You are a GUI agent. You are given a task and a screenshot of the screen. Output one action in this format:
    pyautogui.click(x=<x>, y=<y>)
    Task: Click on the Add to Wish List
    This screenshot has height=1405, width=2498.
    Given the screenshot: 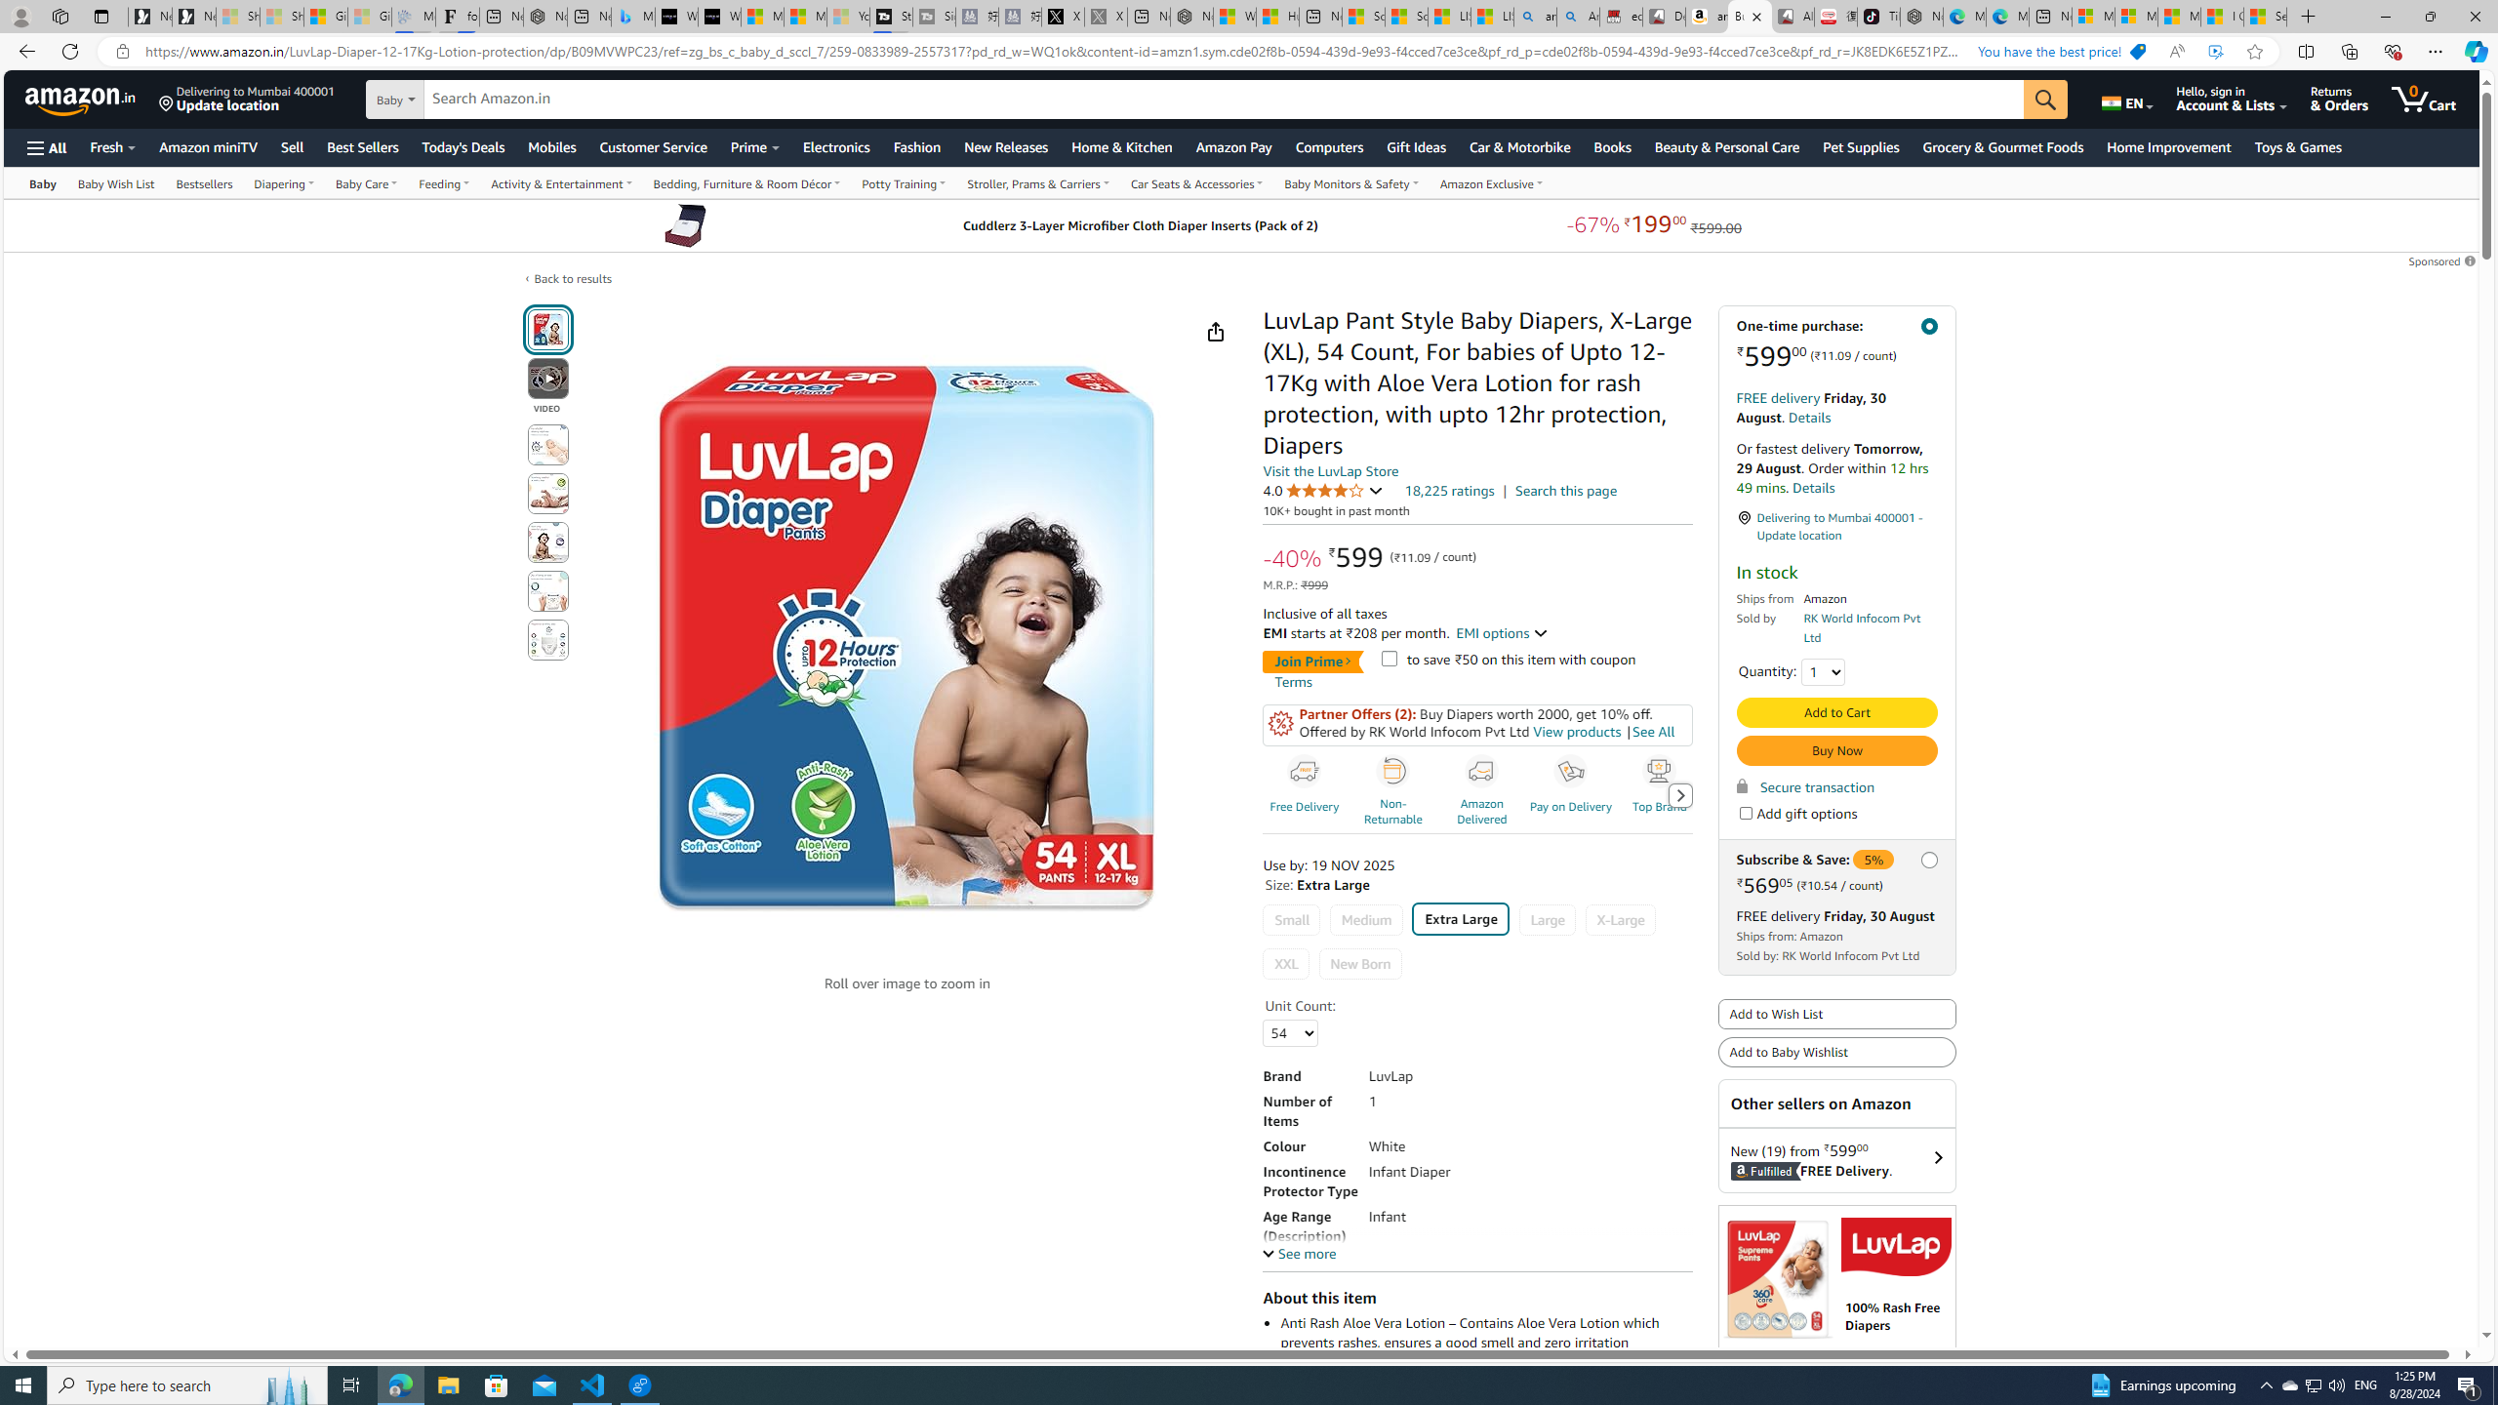 What is the action you would take?
    pyautogui.click(x=1836, y=1015)
    